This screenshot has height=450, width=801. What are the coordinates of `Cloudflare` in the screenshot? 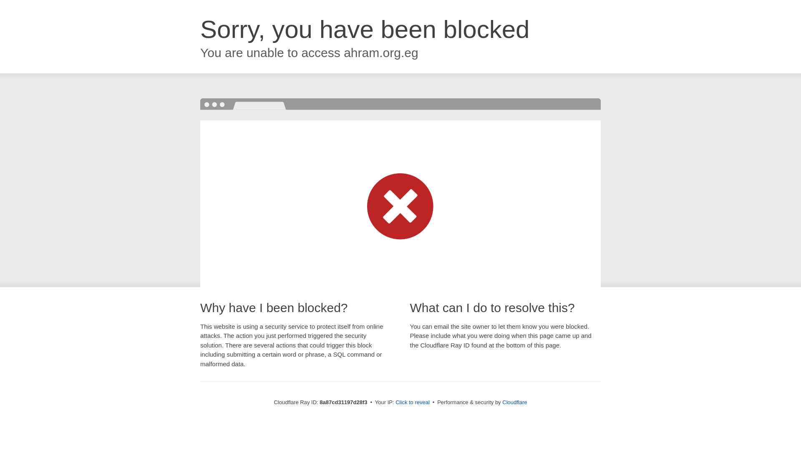 It's located at (514, 402).